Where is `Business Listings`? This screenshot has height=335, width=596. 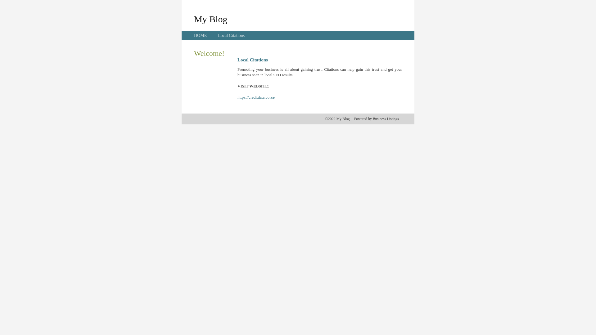 Business Listings is located at coordinates (386, 119).